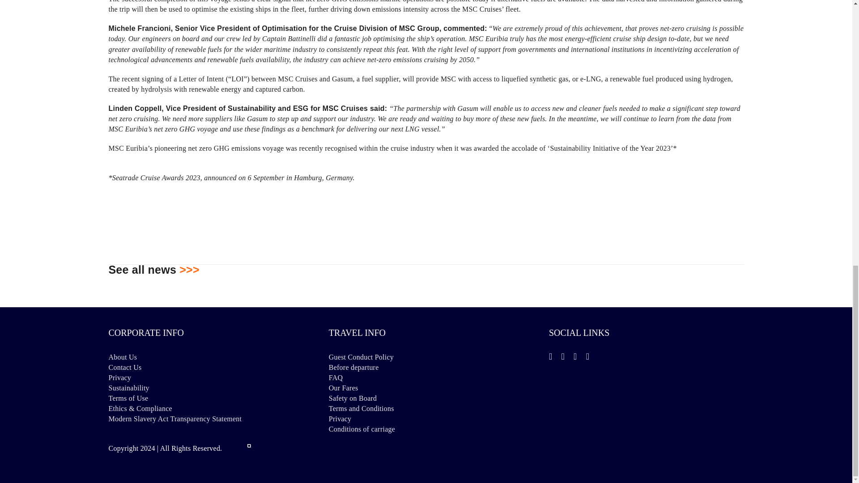  I want to click on Contact Us, so click(205, 367).